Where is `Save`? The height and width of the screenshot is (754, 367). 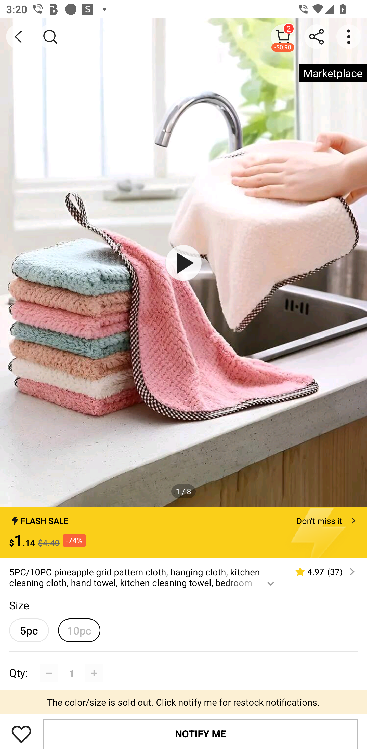
Save is located at coordinates (21, 734).